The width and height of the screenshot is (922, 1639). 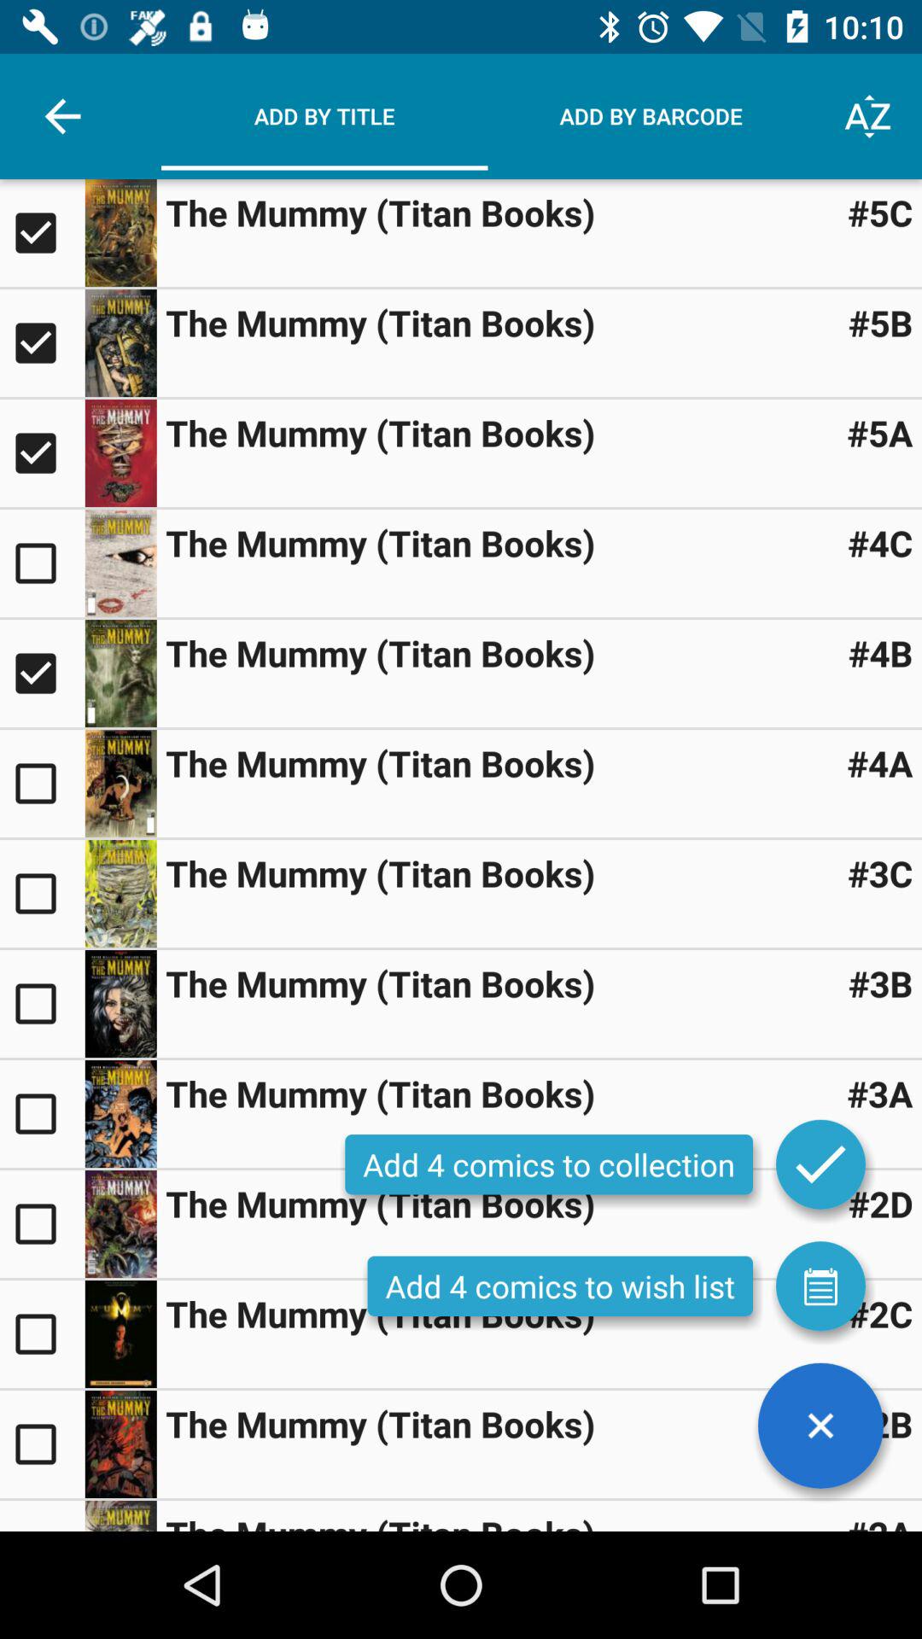 What do you see at coordinates (120, 893) in the screenshot?
I see `view book` at bounding box center [120, 893].